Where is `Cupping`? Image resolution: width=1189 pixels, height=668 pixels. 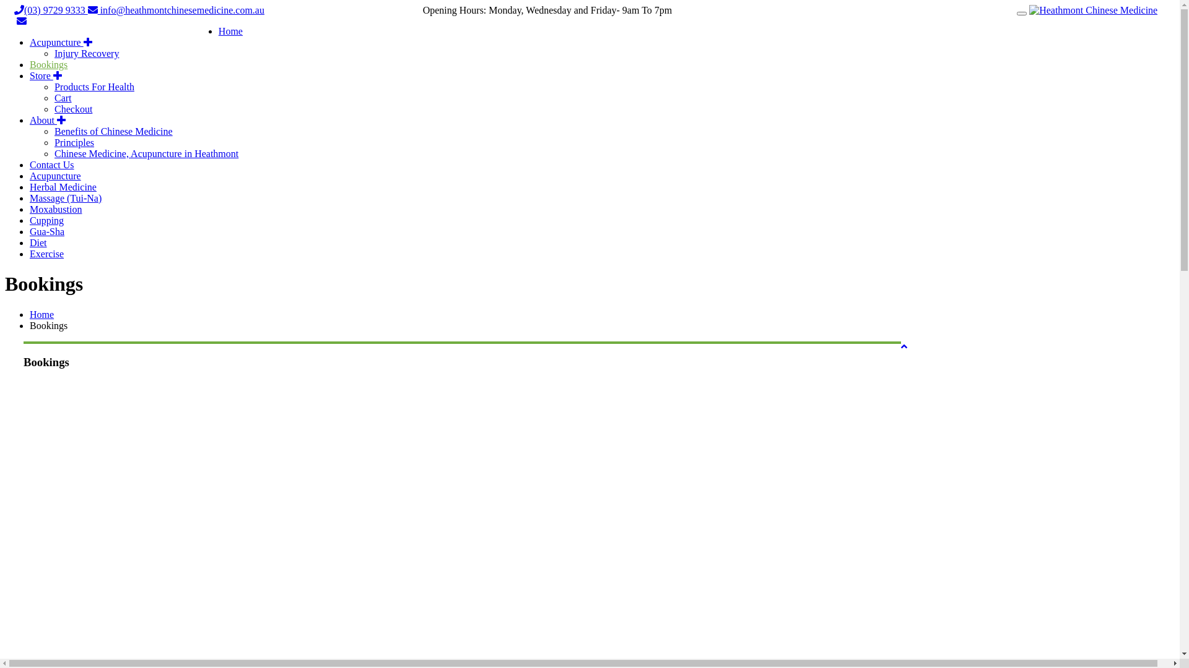 Cupping is located at coordinates (47, 220).